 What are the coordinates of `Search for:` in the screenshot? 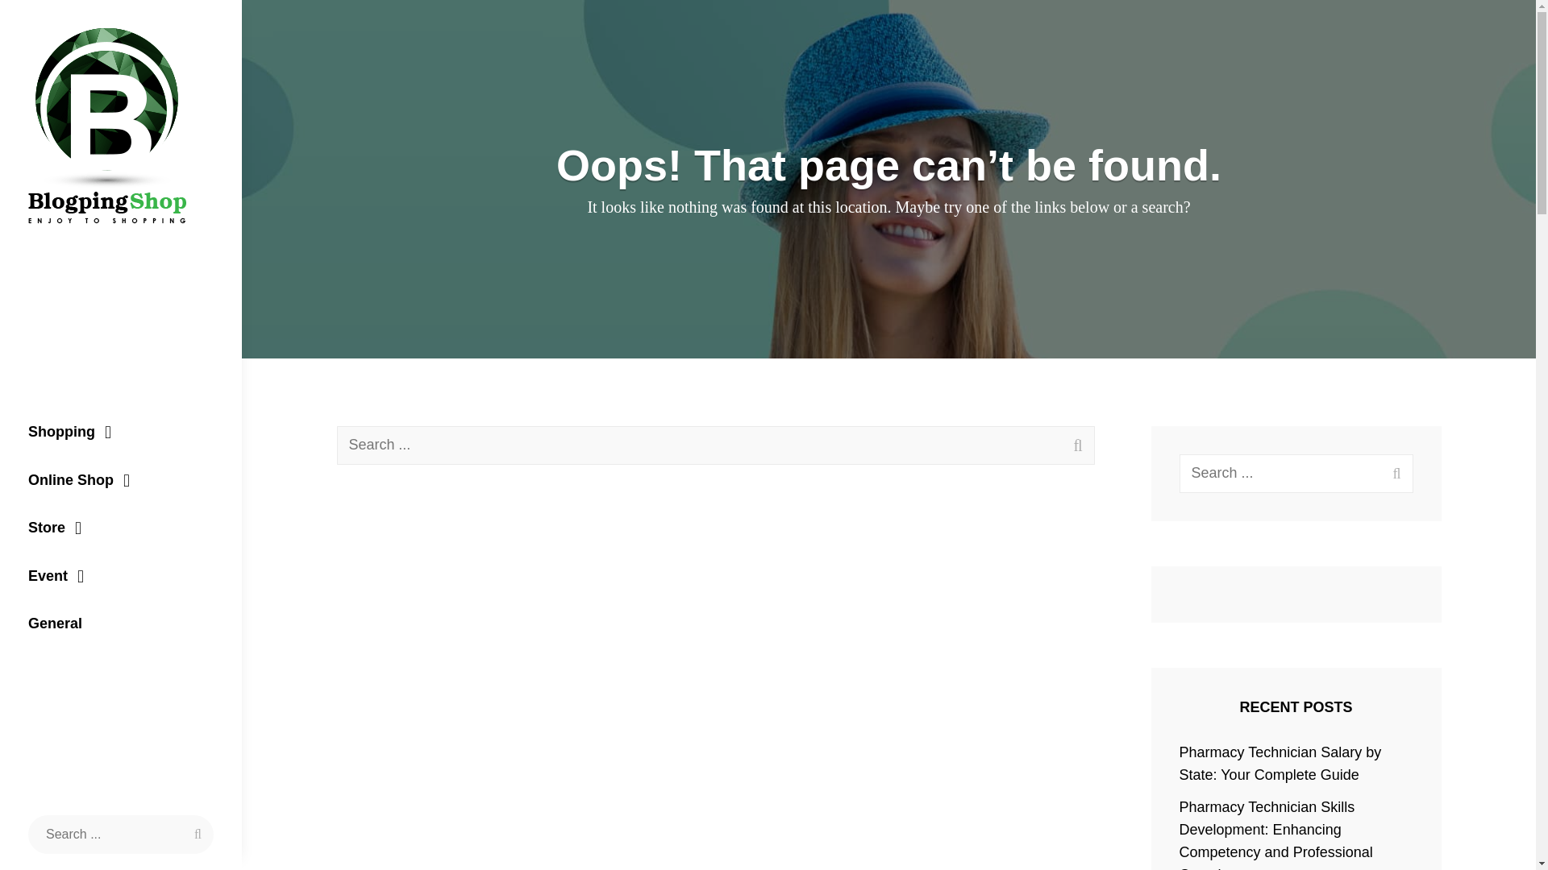 It's located at (120, 834).